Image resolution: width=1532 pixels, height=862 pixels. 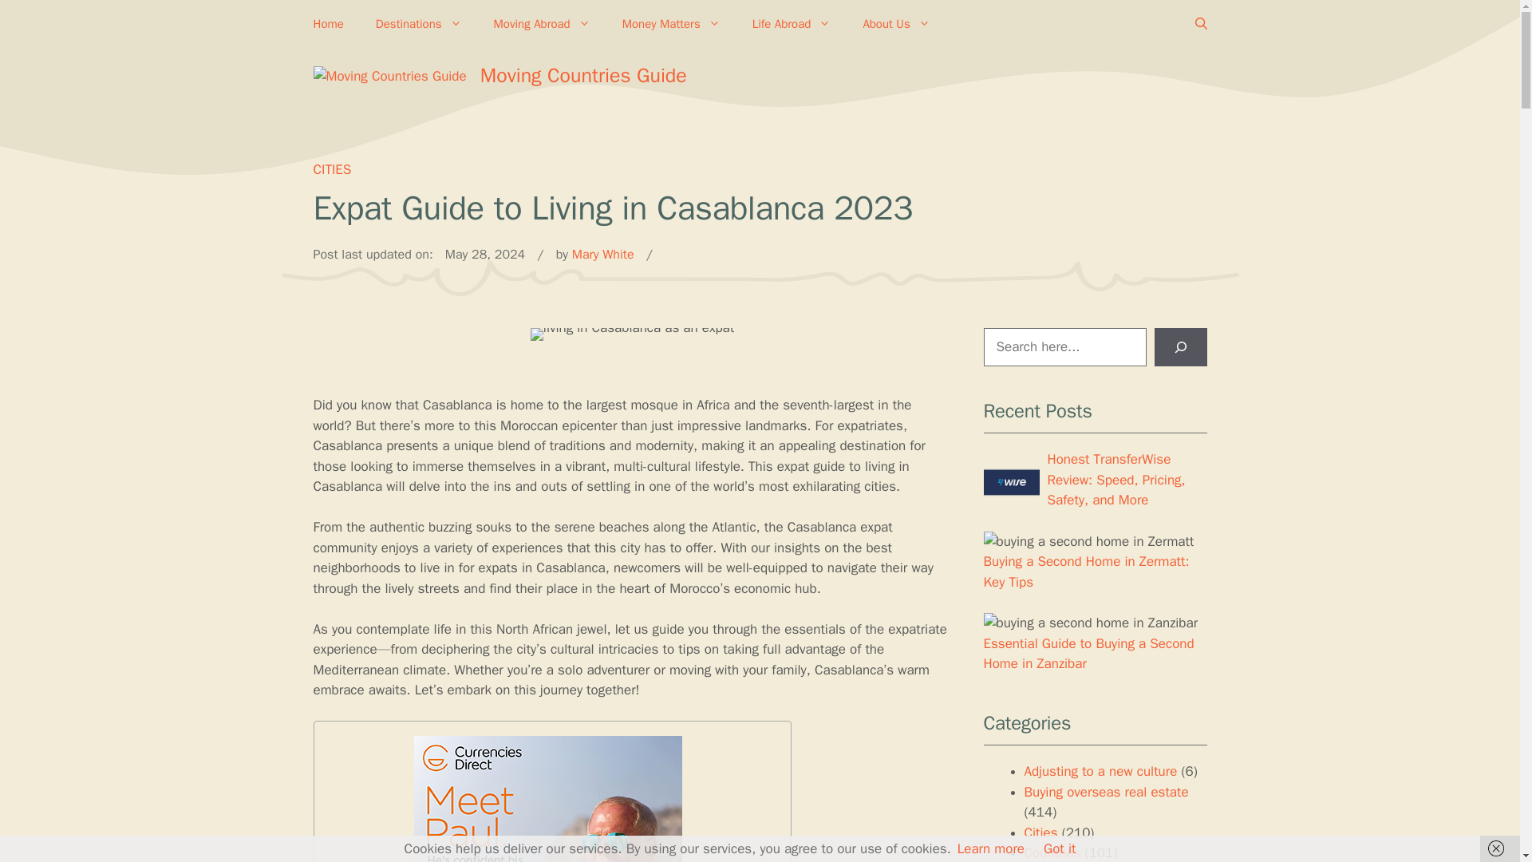 I want to click on Mary White, so click(x=602, y=254).